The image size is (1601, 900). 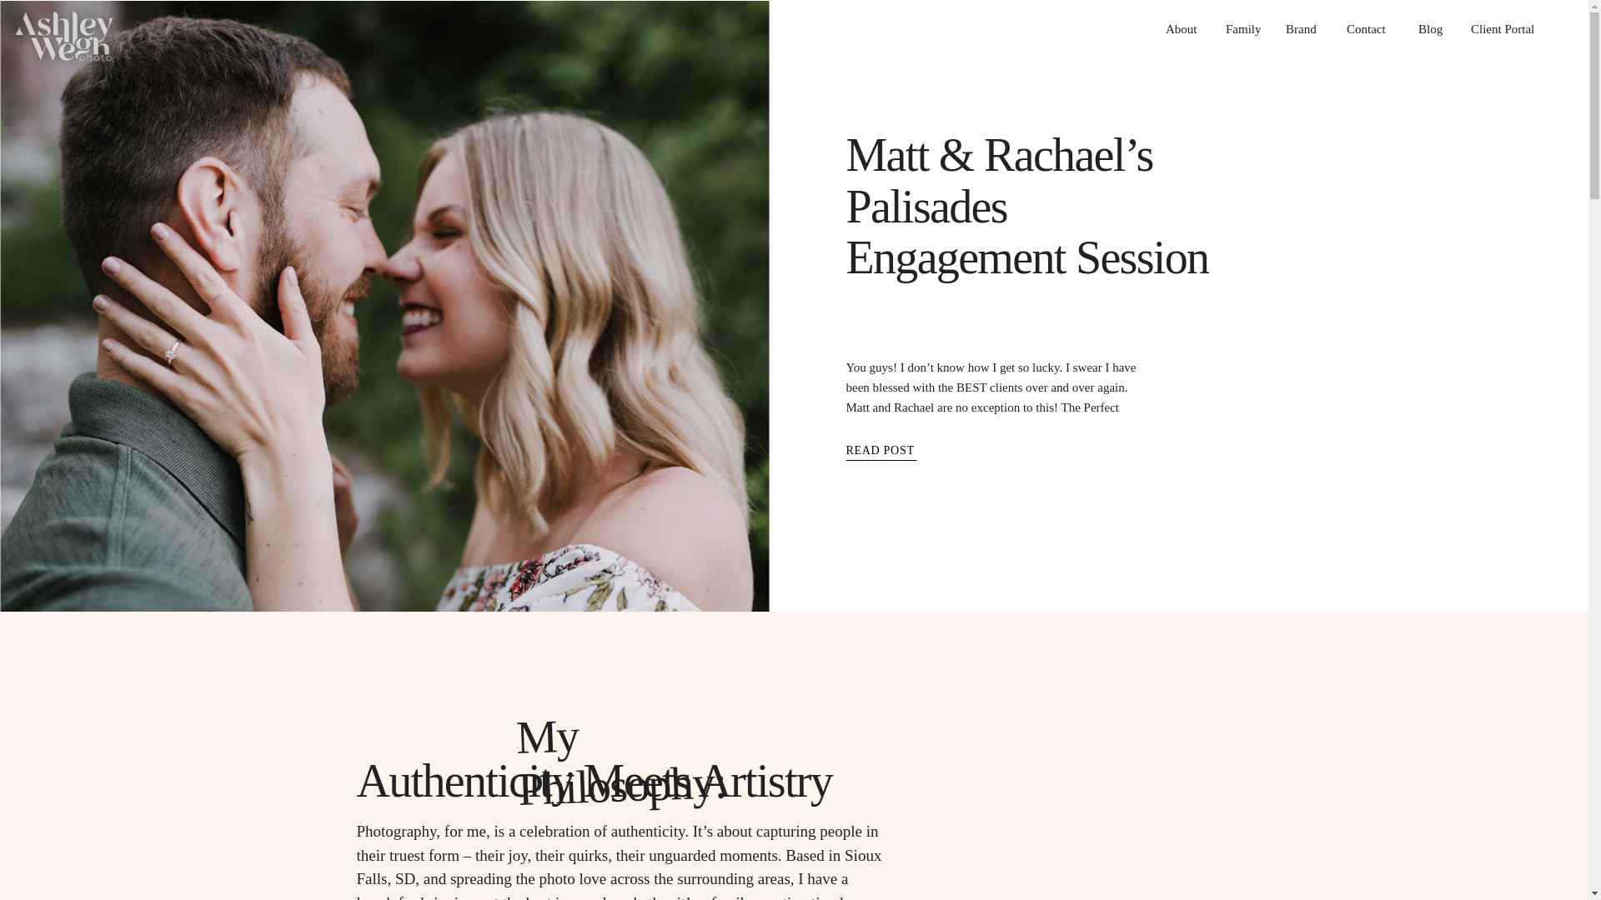 I want to click on READ POST, so click(x=912, y=453).